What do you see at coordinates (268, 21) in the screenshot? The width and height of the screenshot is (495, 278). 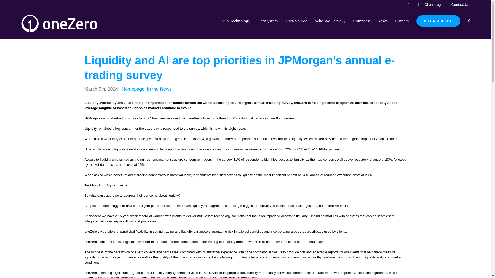 I see `EcoSystem` at bounding box center [268, 21].